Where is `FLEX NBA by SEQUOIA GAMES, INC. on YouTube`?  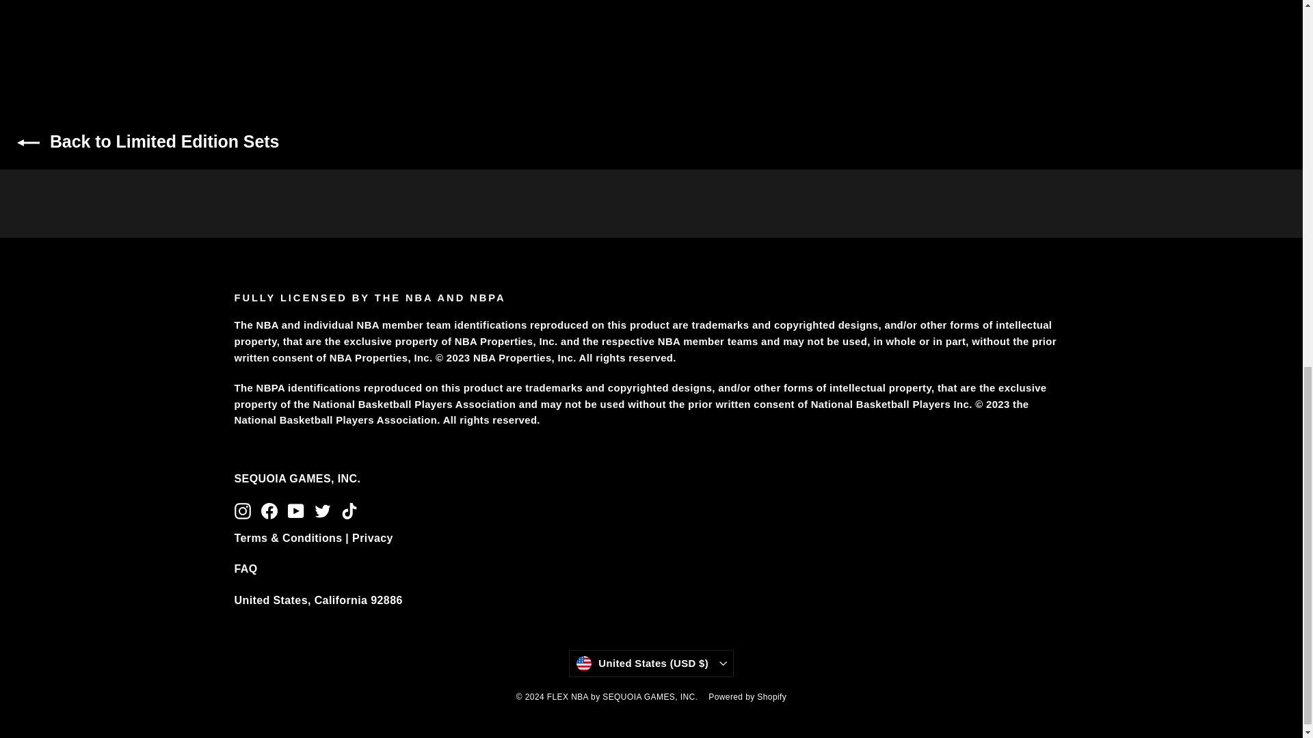 FLEX NBA by SEQUOIA GAMES, INC. on YouTube is located at coordinates (295, 510).